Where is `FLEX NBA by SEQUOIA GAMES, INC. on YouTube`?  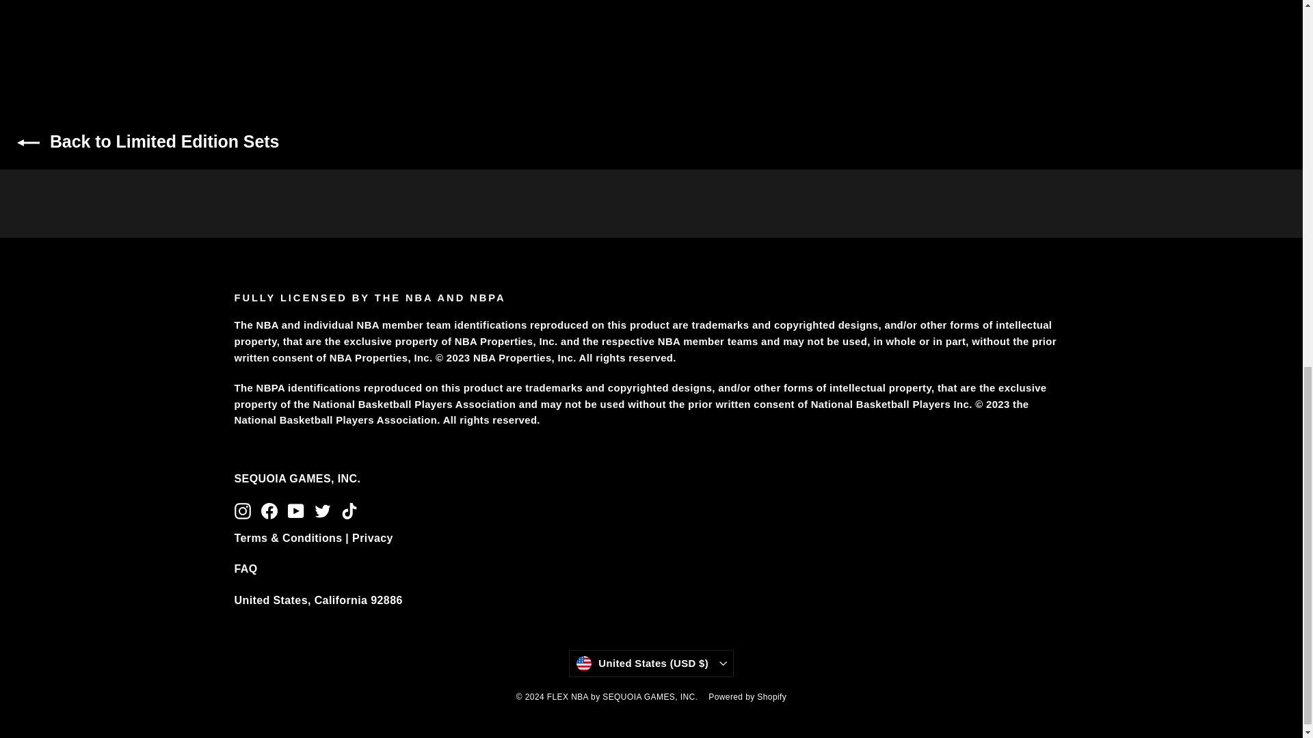 FLEX NBA by SEQUOIA GAMES, INC. on YouTube is located at coordinates (295, 510).